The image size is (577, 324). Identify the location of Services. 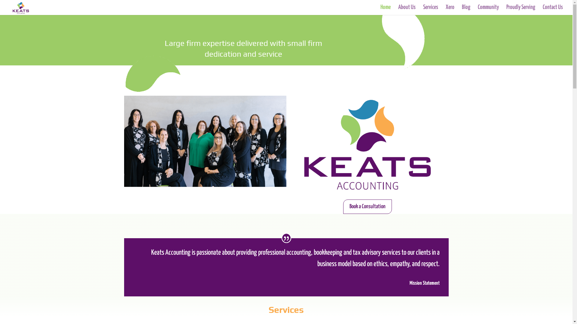
(286, 310).